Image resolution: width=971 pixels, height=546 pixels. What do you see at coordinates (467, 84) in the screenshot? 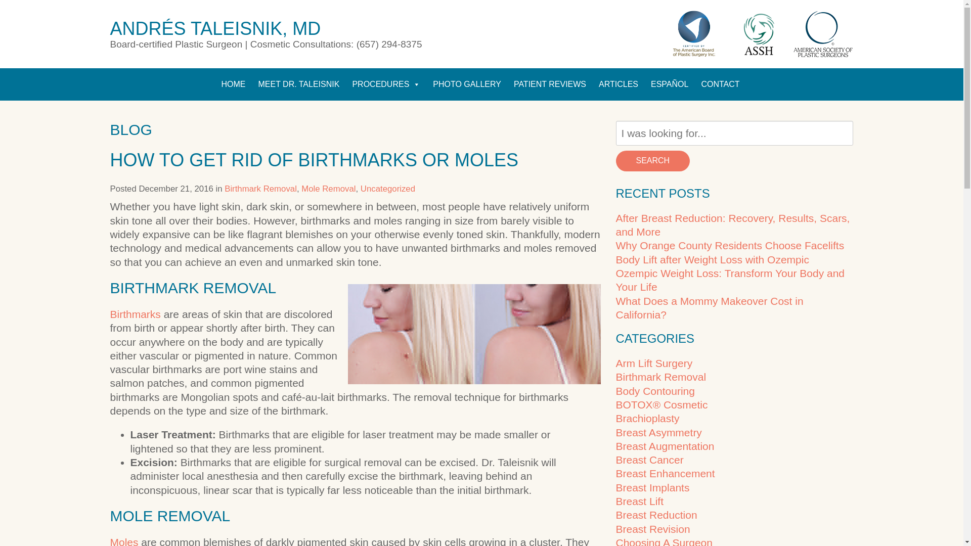
I see `PHOTO GALLERY` at bounding box center [467, 84].